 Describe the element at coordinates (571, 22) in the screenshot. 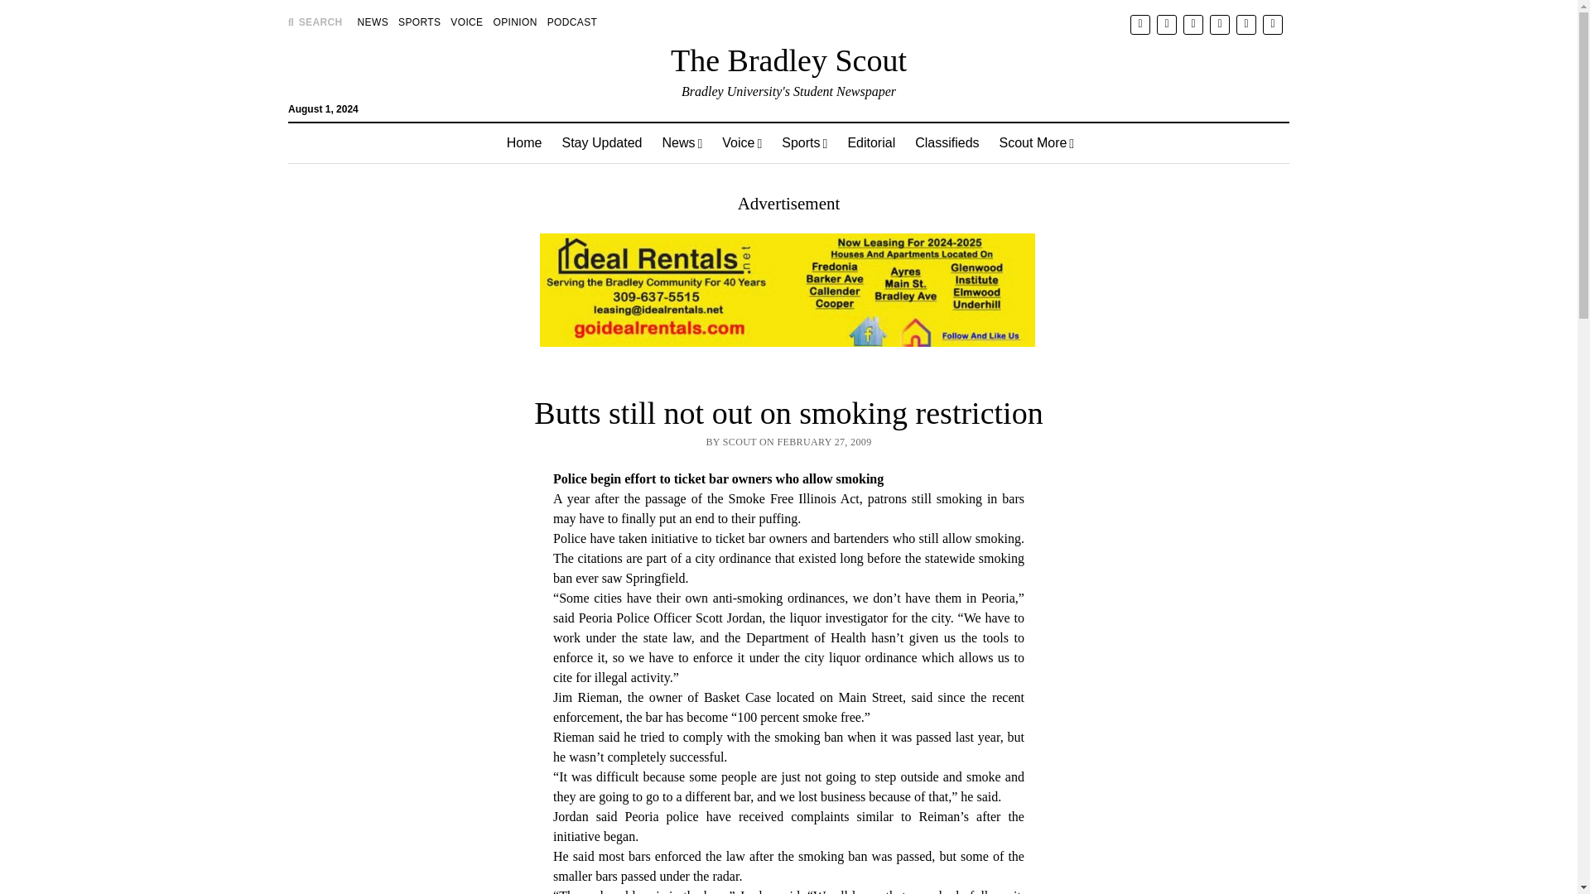

I see `PODCAST` at that location.